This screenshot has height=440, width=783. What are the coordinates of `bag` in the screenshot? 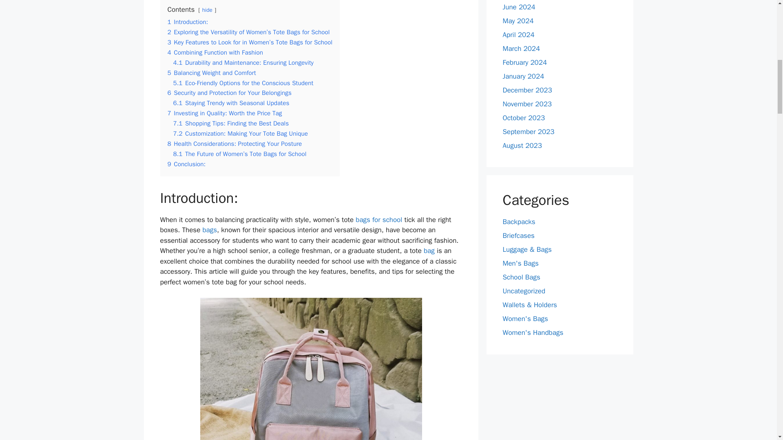 It's located at (429, 251).